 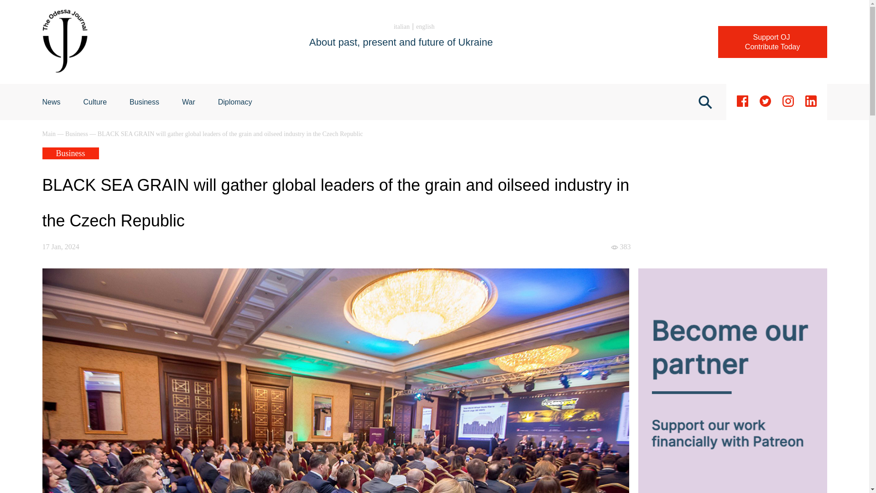 I want to click on Business, so click(x=772, y=42).